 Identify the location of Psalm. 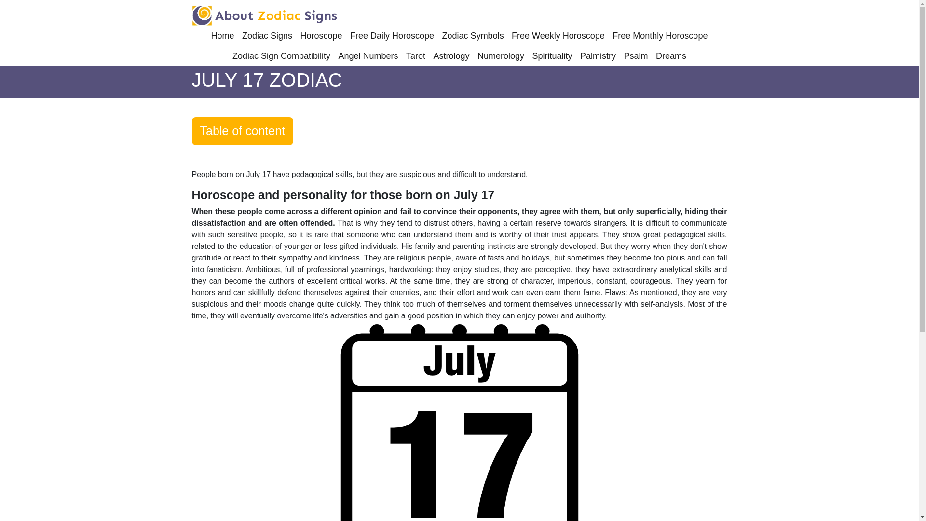
(636, 56).